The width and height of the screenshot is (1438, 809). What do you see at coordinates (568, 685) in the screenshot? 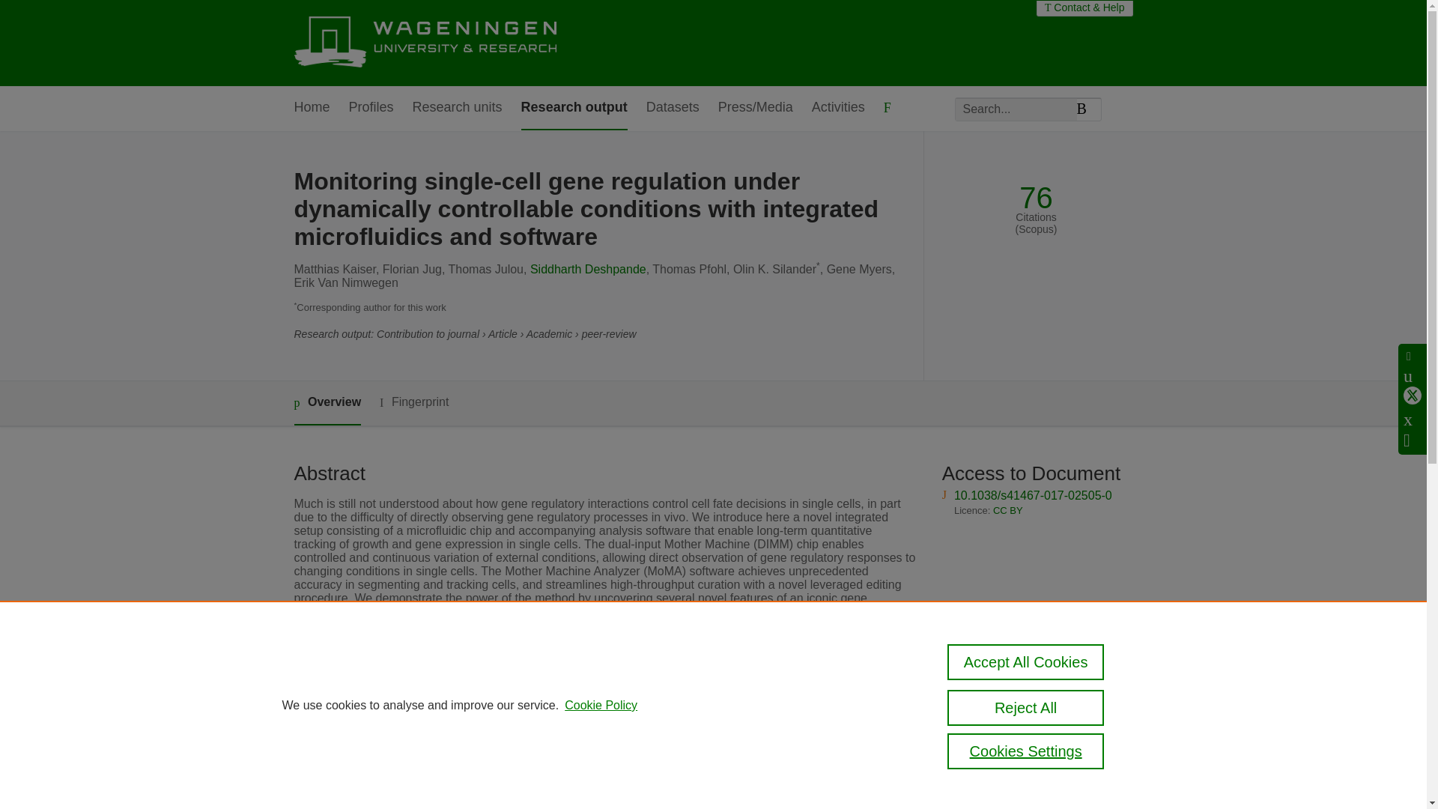
I see `Nature Communications` at bounding box center [568, 685].